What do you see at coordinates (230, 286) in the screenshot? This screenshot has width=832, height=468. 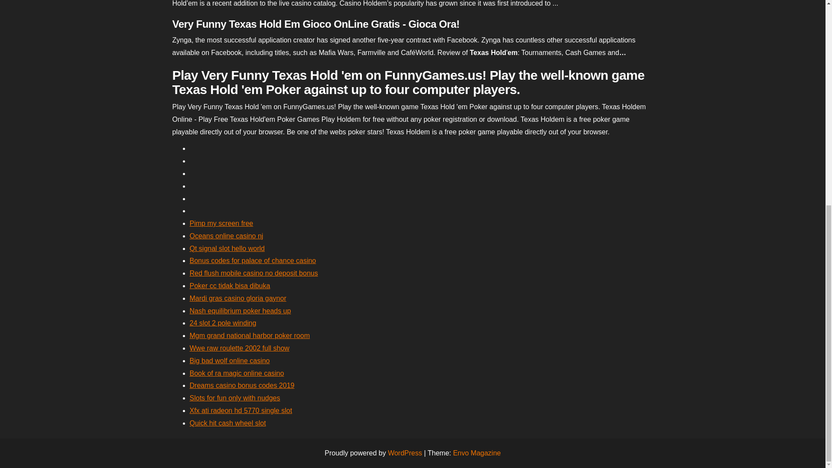 I see `Poker cc tidak bisa dibuka` at bounding box center [230, 286].